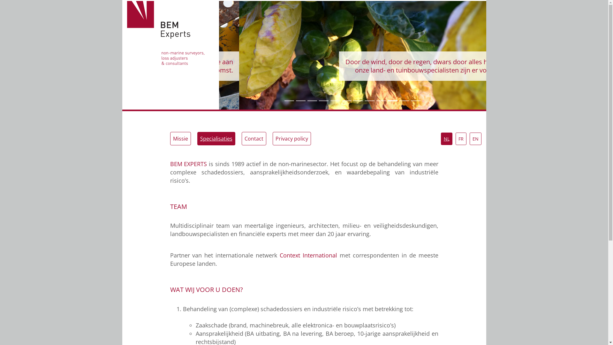  I want to click on NL, so click(446, 139).